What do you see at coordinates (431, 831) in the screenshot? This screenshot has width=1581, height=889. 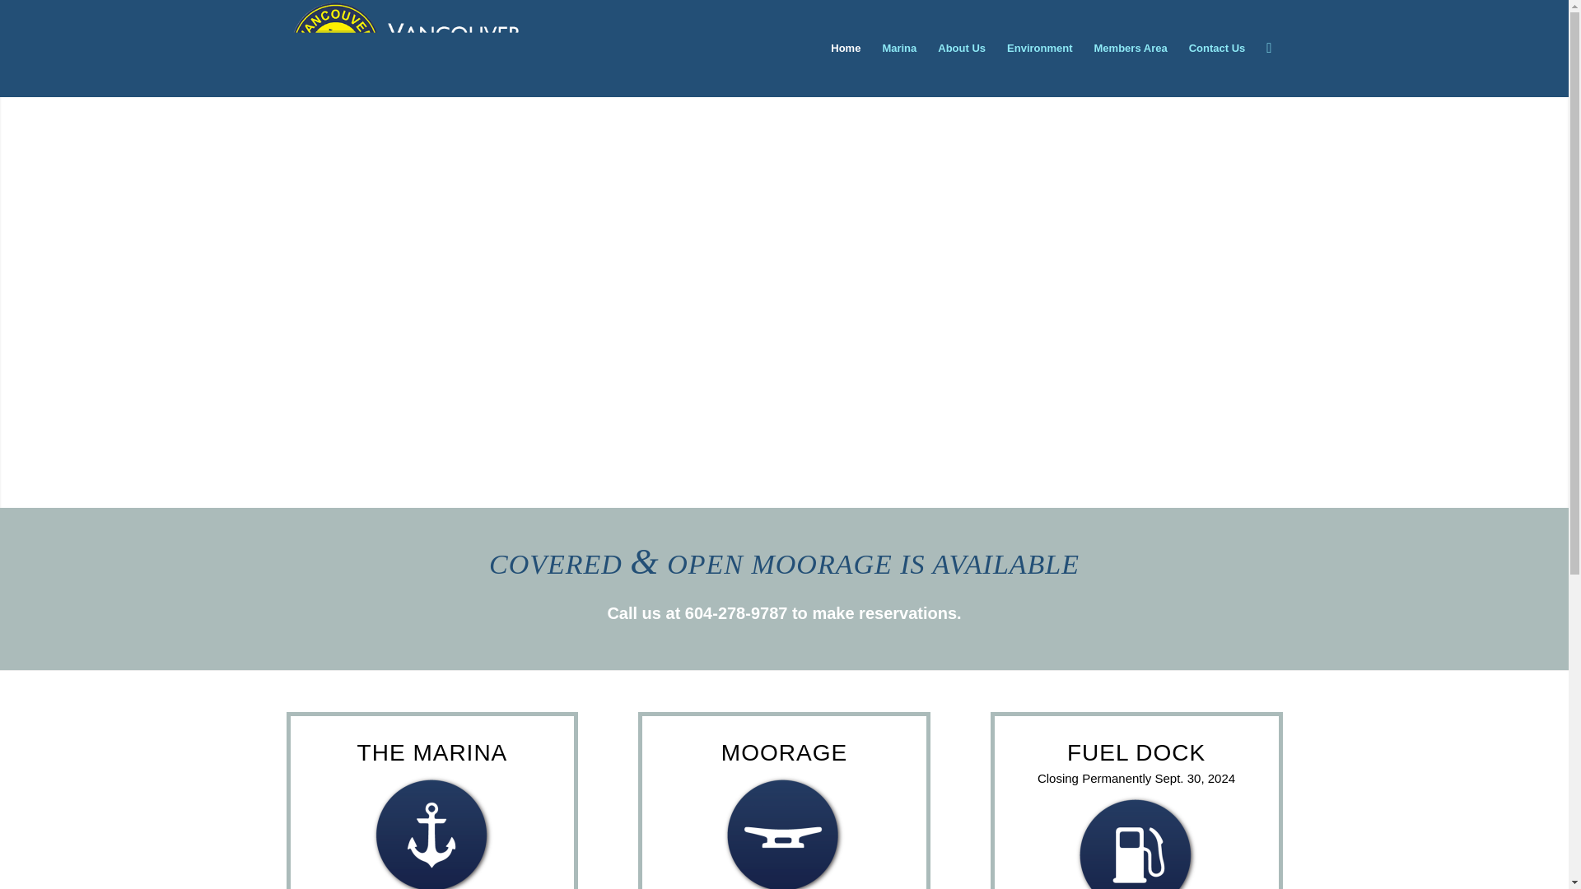 I see `anchor-150x150` at bounding box center [431, 831].